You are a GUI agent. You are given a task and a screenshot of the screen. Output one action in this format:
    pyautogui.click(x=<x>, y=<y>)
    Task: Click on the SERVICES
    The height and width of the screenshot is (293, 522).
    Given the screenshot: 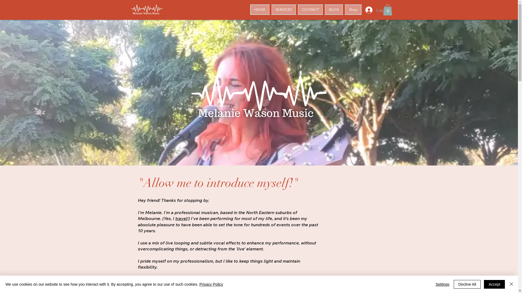 What is the action you would take?
    pyautogui.click(x=284, y=10)
    